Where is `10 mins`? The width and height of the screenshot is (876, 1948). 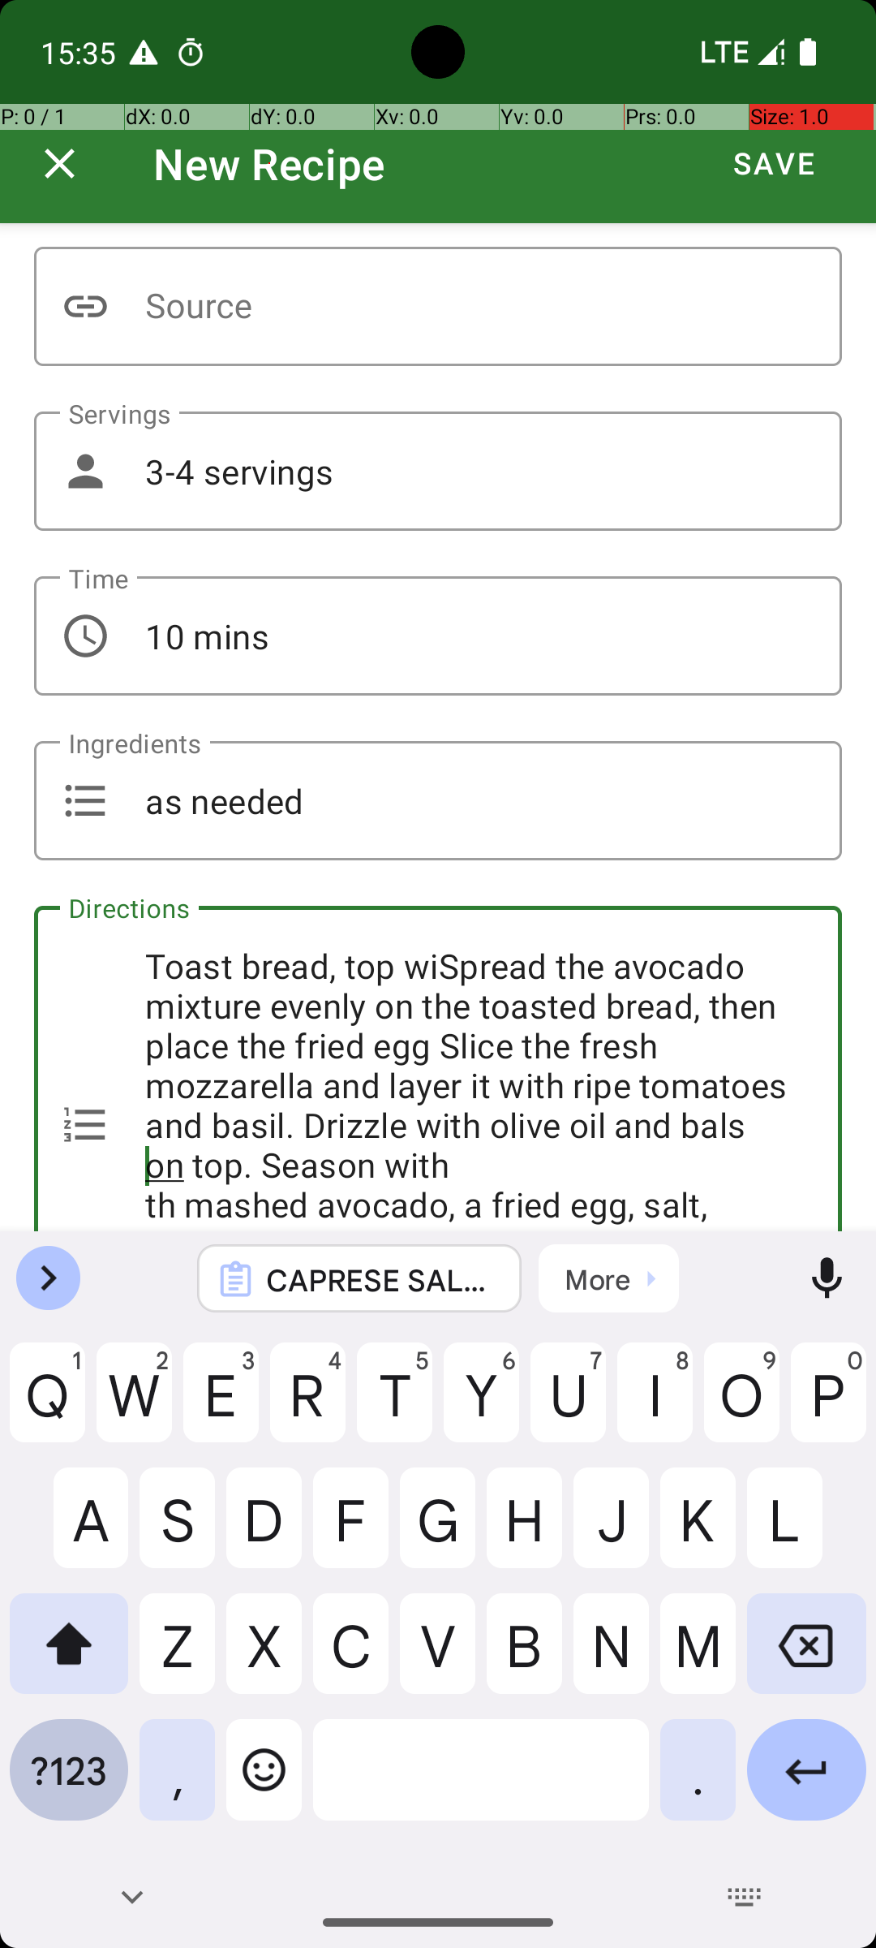
10 mins is located at coordinates (438, 636).